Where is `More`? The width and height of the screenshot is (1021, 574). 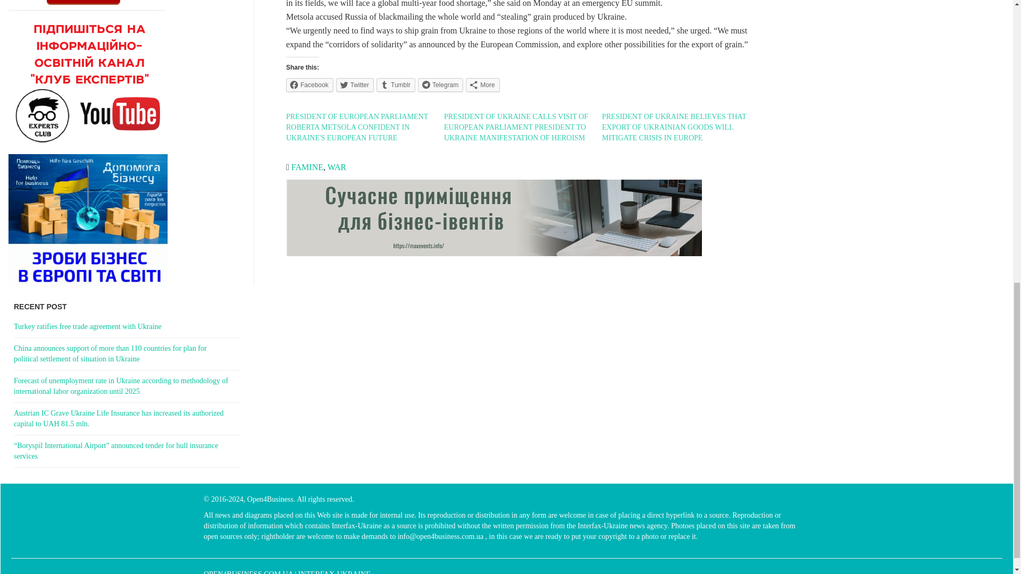 More is located at coordinates (482, 85).